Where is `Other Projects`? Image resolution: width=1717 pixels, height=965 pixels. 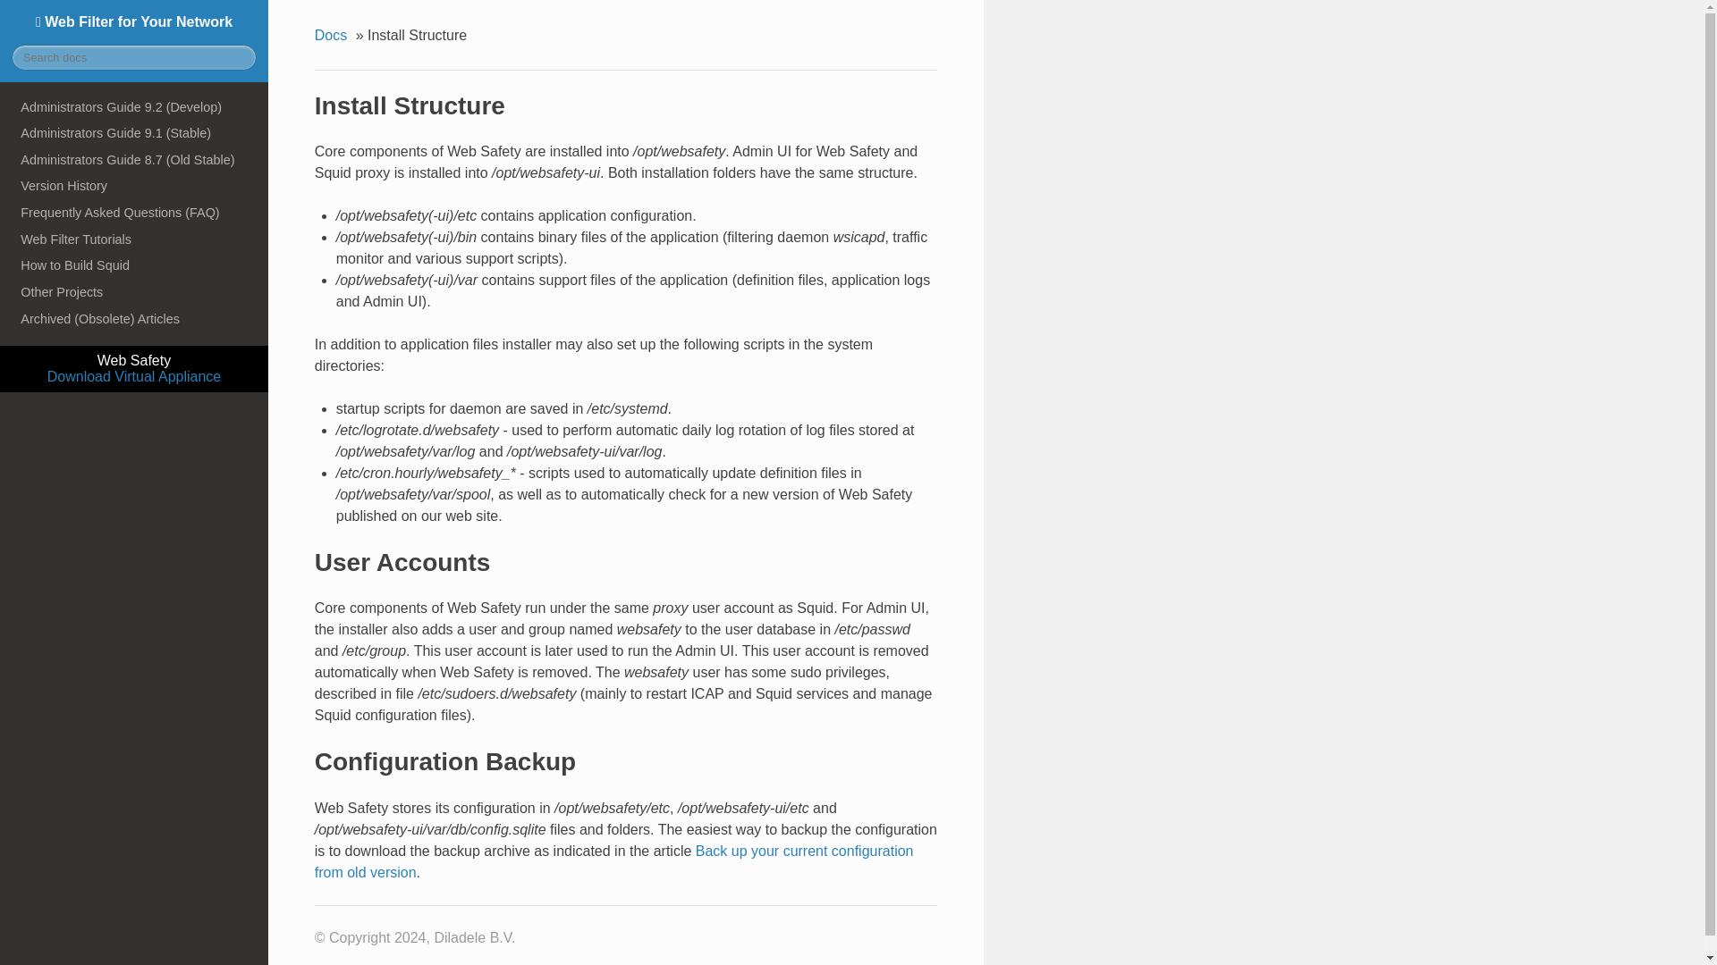
Other Projects is located at coordinates (134, 292).